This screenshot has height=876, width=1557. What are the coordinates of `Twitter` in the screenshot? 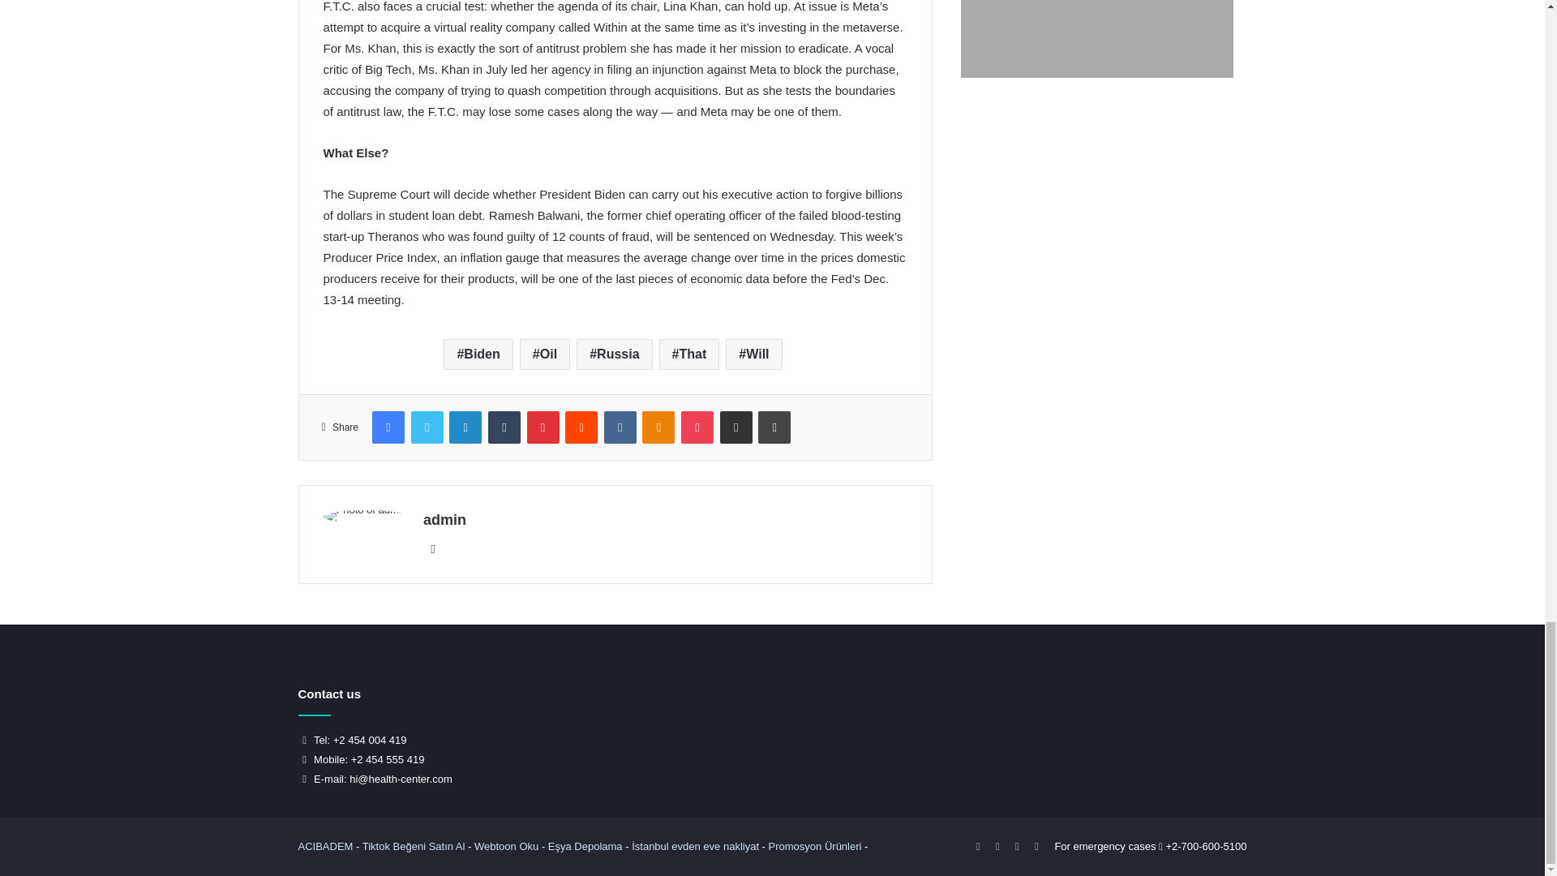 It's located at (427, 427).